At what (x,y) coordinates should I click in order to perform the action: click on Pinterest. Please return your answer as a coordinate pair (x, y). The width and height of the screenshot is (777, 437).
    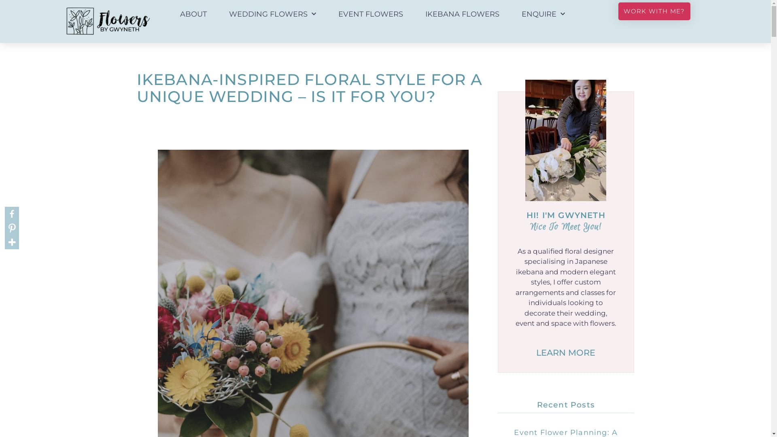
    Looking at the image, I should click on (12, 228).